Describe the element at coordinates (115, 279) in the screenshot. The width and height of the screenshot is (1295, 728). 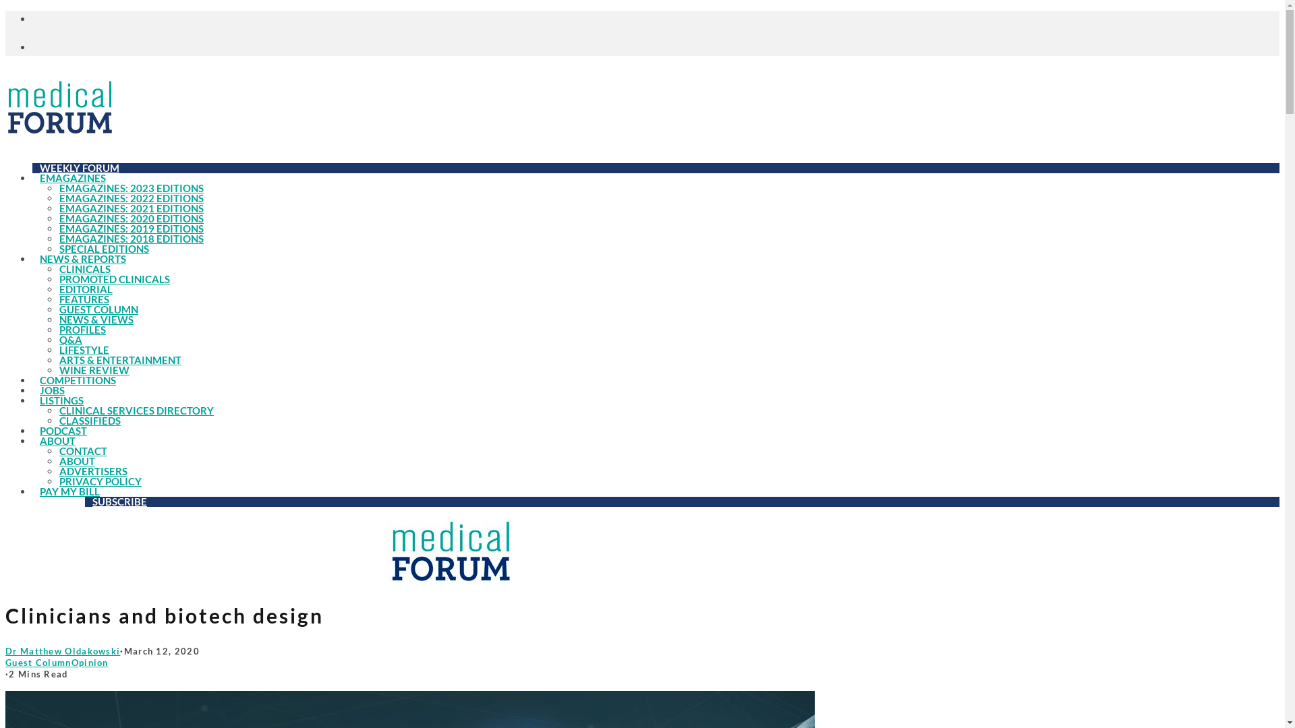
I see `PROMOTED CLINICALS` at that location.